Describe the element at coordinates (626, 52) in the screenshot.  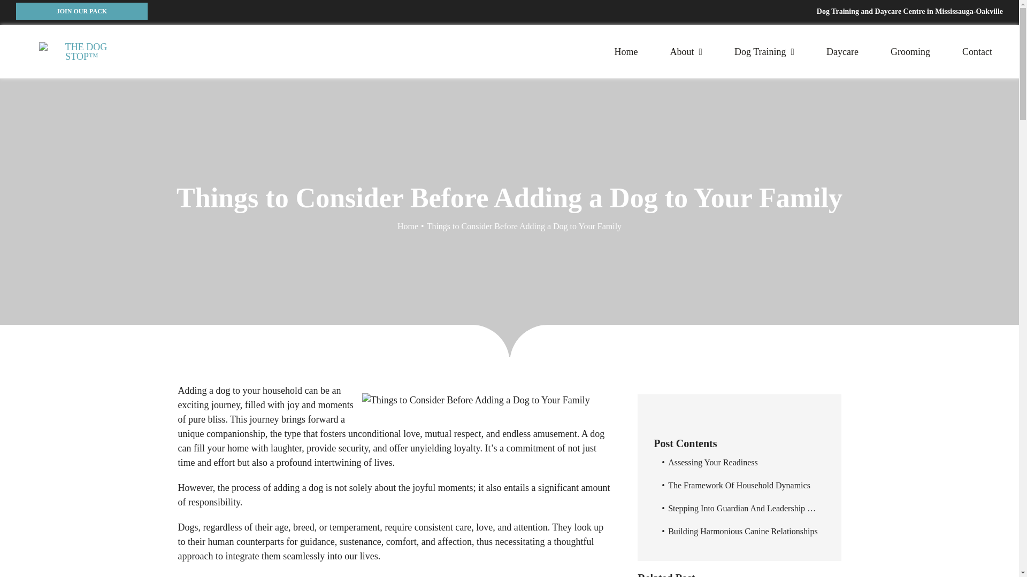
I see `Home` at that location.